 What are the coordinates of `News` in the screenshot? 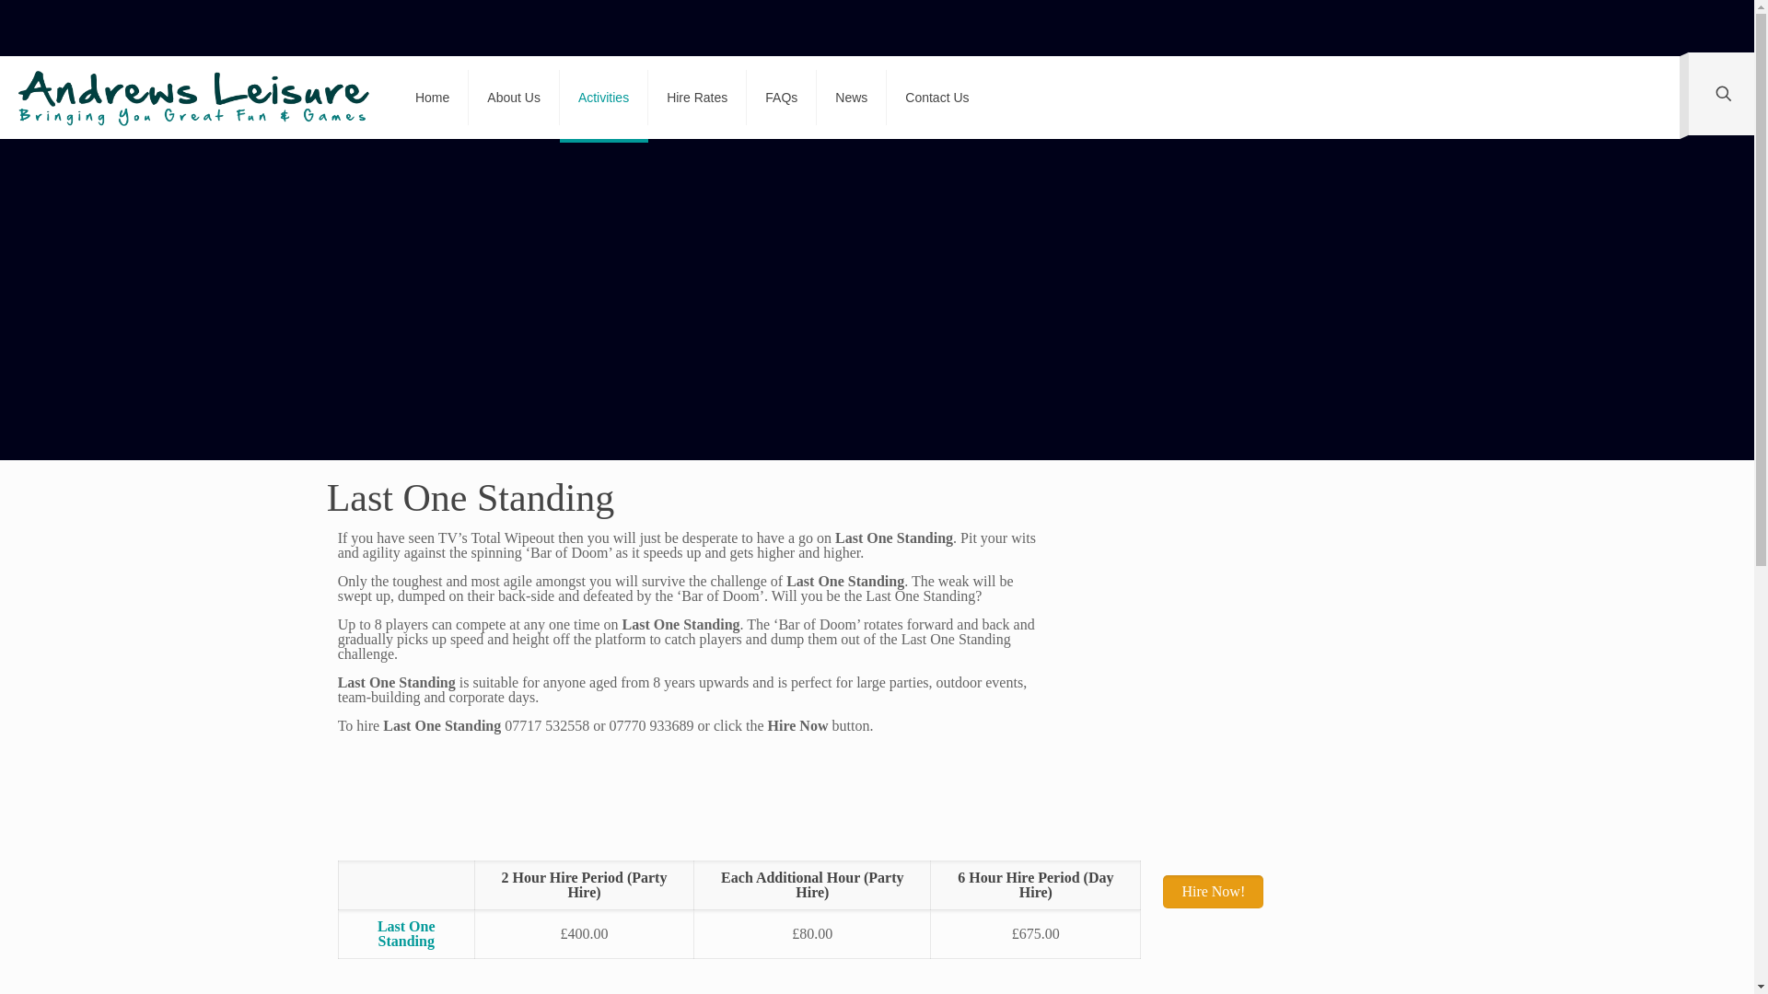 It's located at (852, 98).